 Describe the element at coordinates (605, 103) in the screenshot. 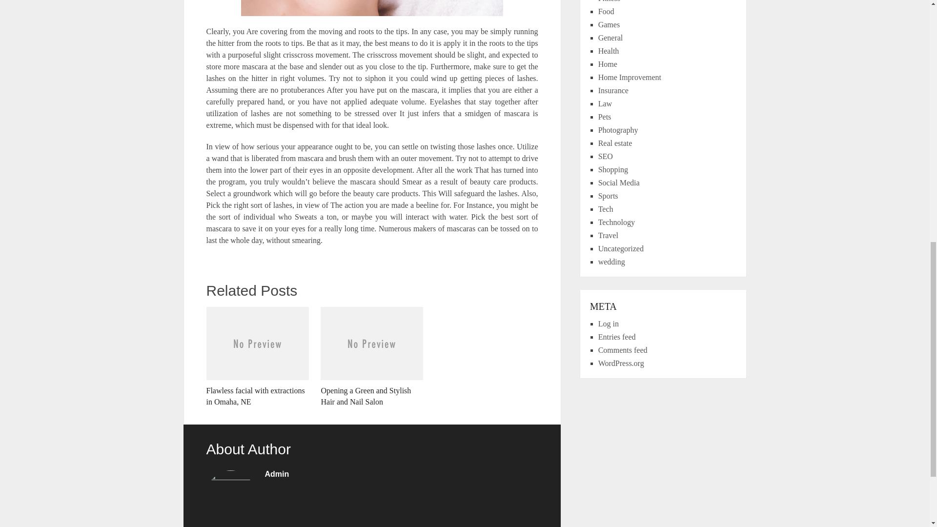

I see `Law` at that location.